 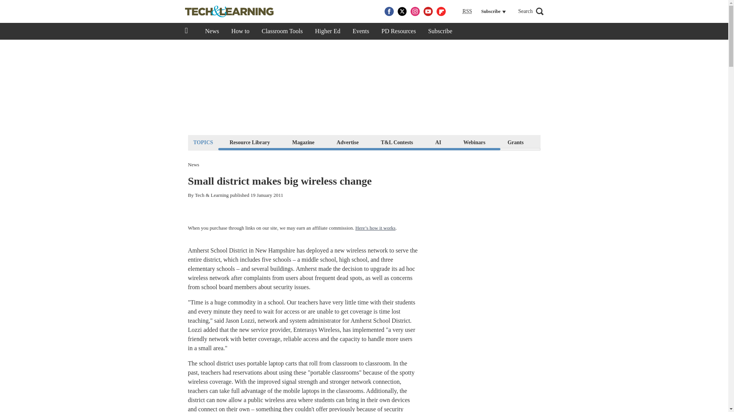 What do you see at coordinates (398, 31) in the screenshot?
I see `PD Resources` at bounding box center [398, 31].